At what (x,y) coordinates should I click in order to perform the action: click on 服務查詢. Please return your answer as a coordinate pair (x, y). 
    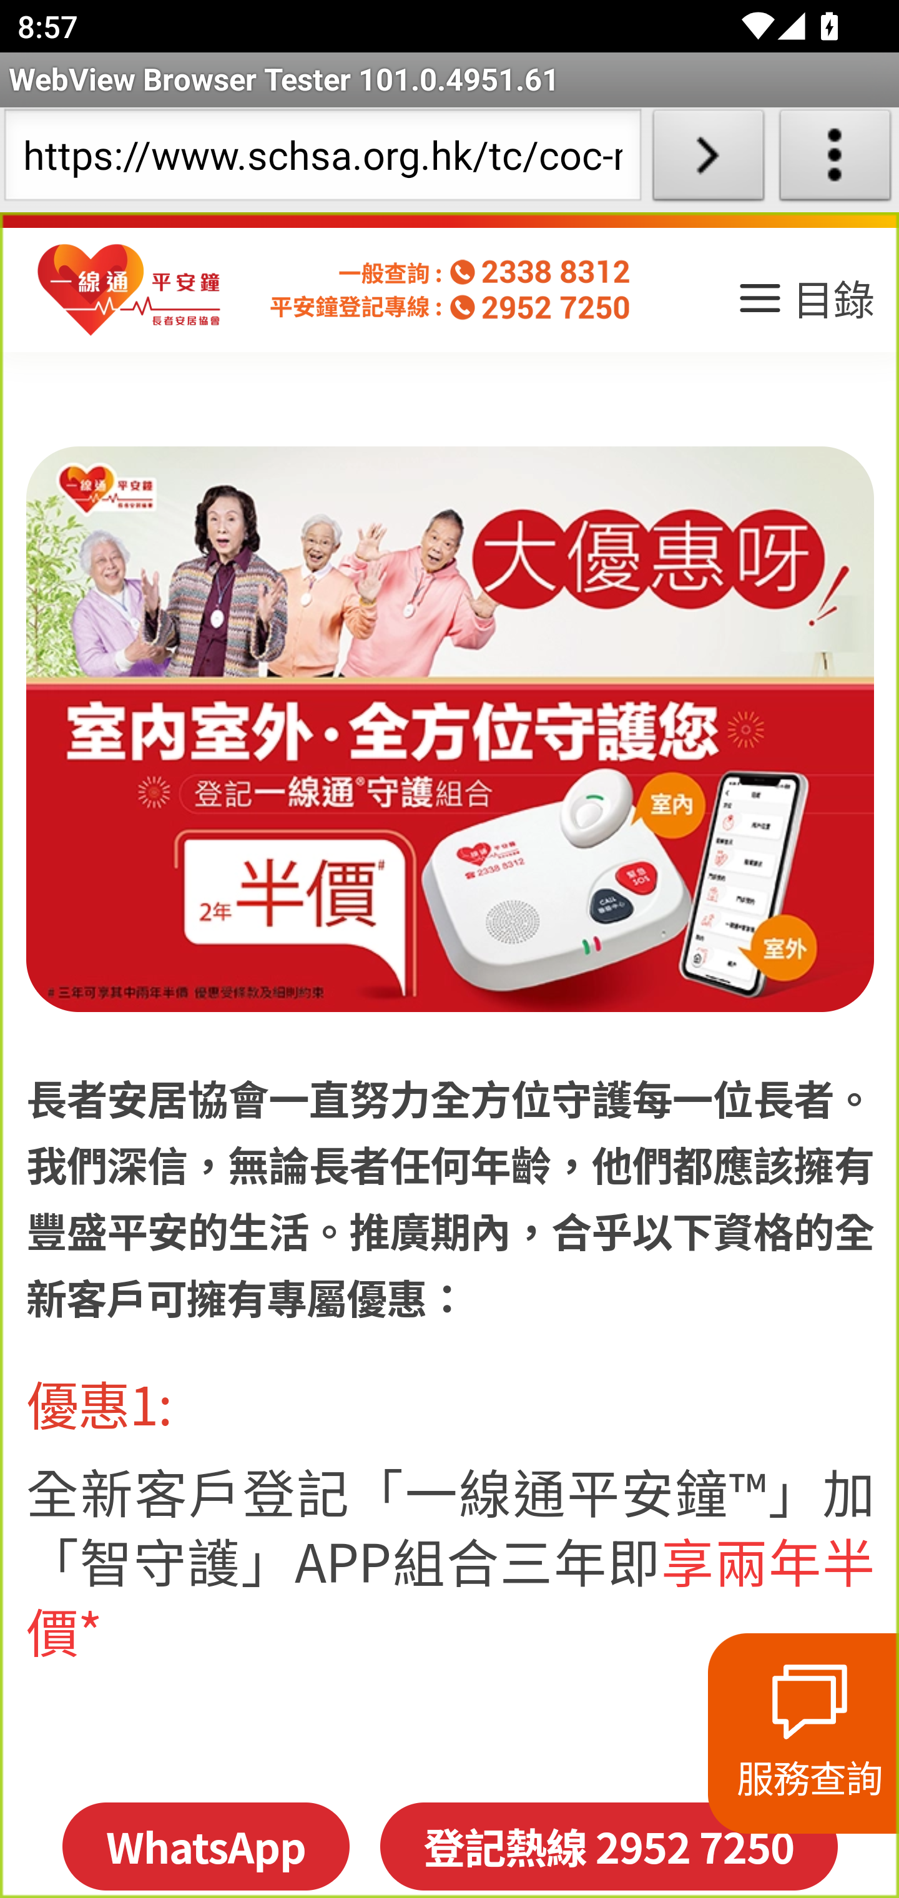
    Looking at the image, I should click on (803, 1733).